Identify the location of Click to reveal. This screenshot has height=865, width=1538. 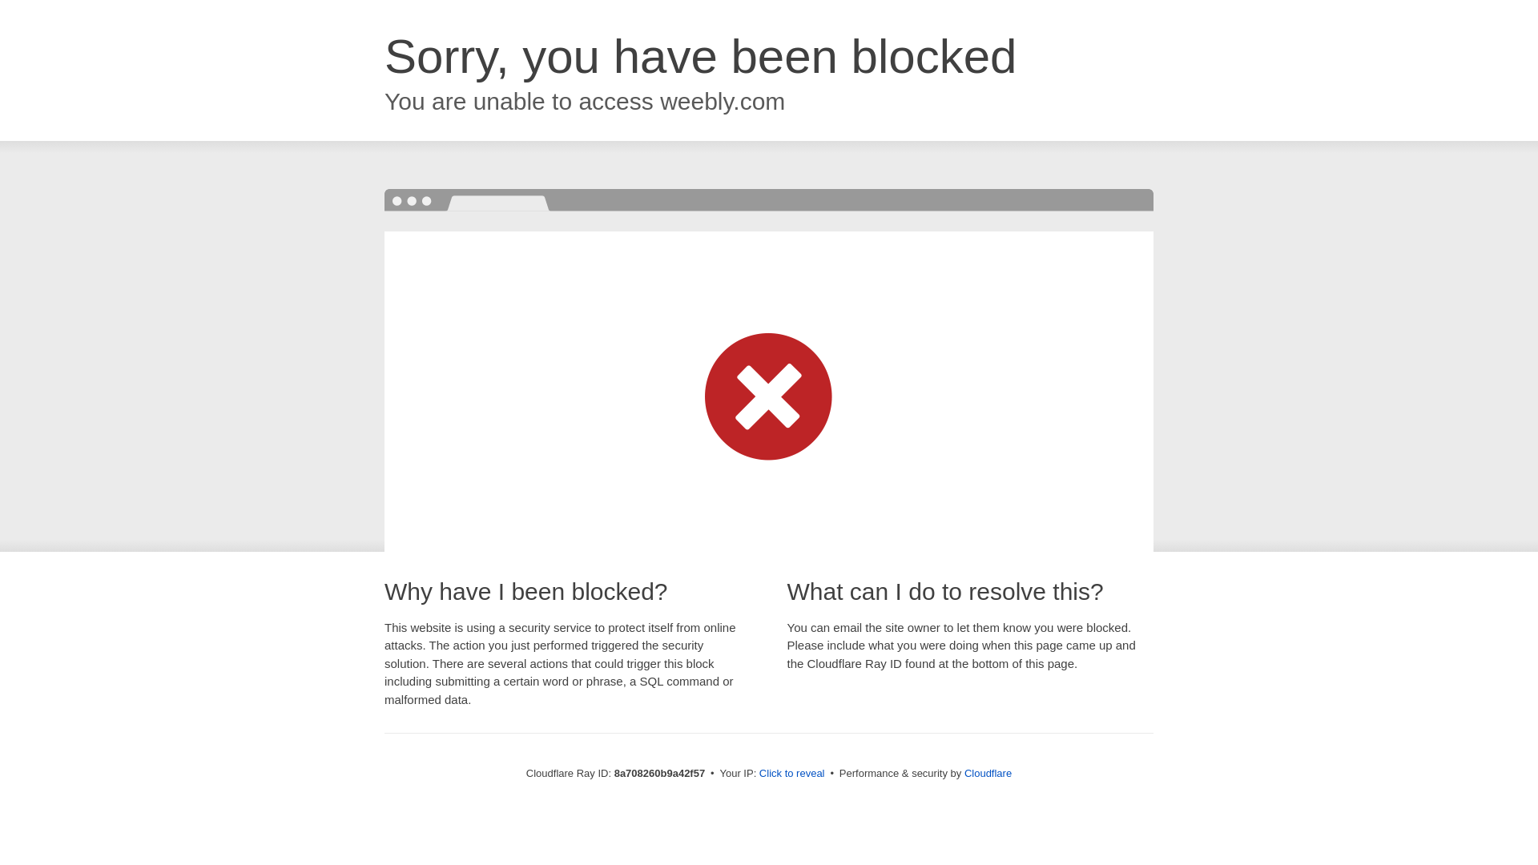
(791, 774).